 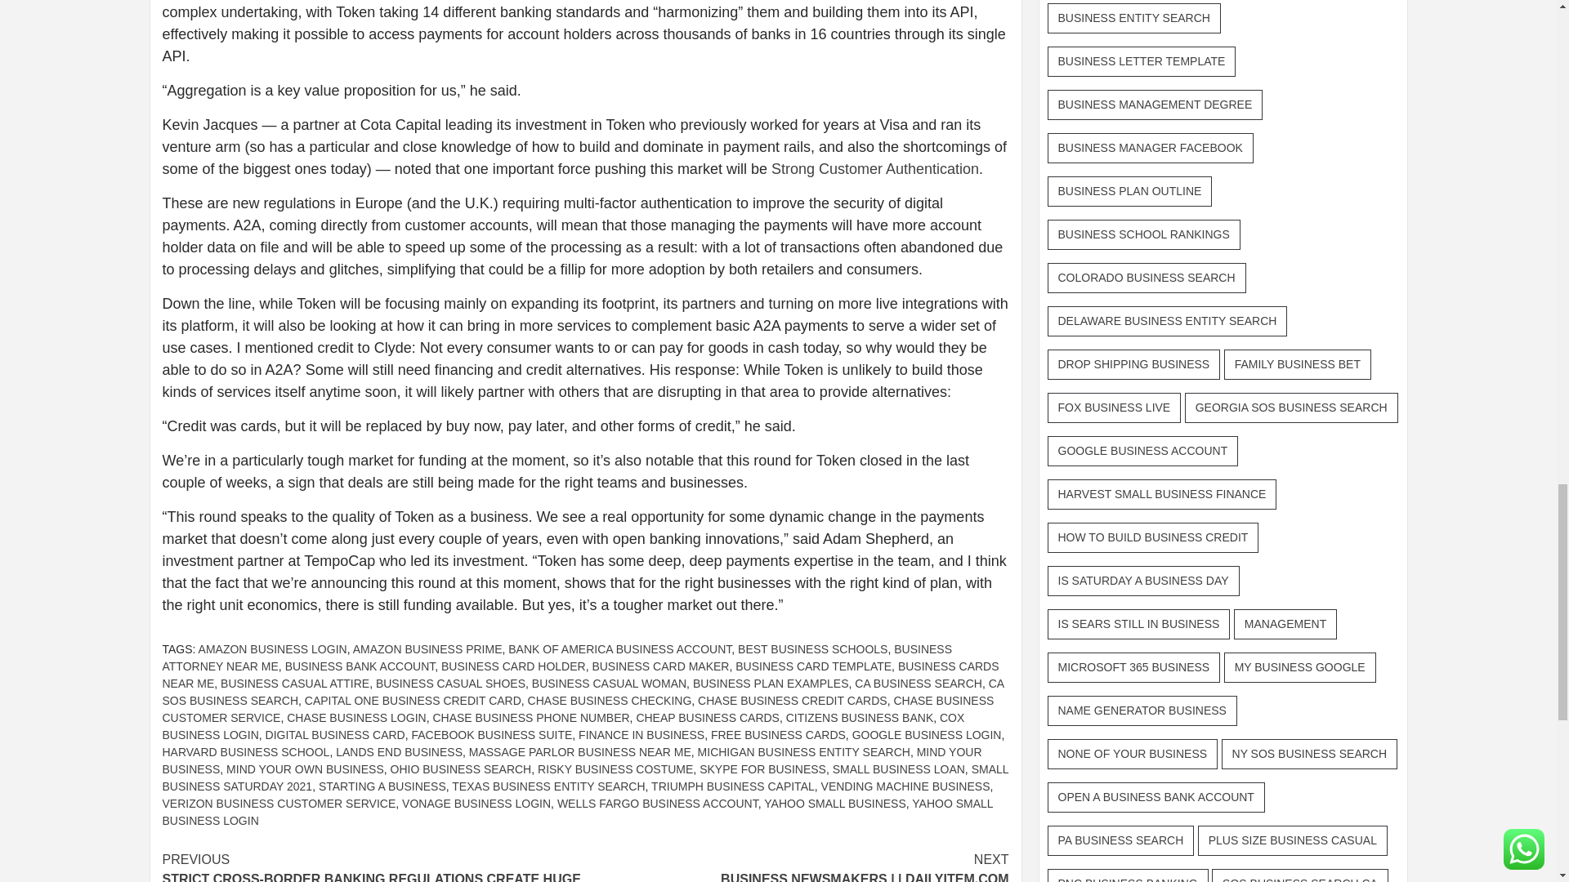 What do you see at coordinates (451, 683) in the screenshot?
I see `BUSINESS CASUAL SHOES` at bounding box center [451, 683].